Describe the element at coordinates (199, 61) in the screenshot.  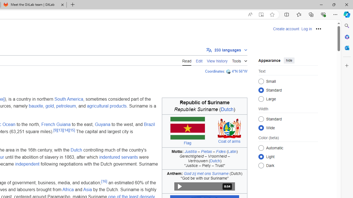
I see `Edit` at that location.